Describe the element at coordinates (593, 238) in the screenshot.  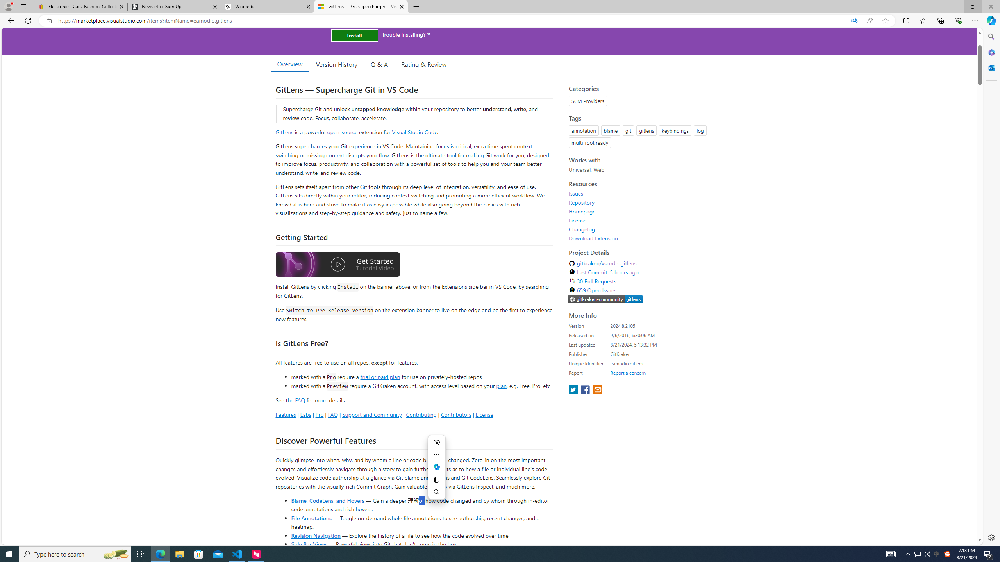
I see `Download Extension` at that location.